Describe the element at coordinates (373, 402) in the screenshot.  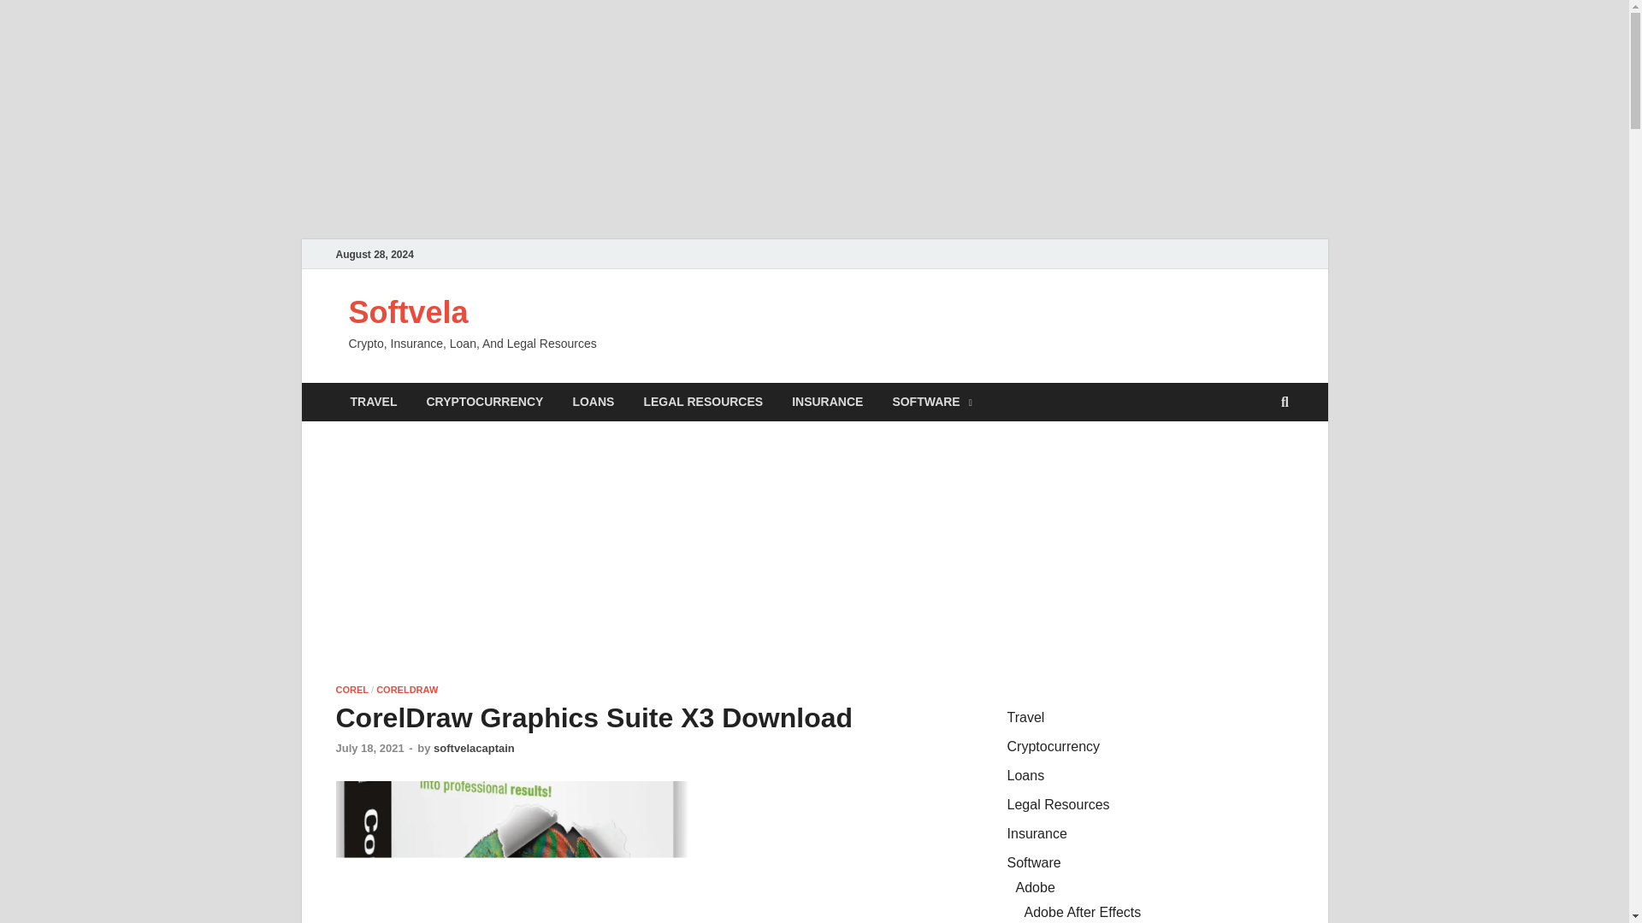
I see `TRAVEL` at that location.